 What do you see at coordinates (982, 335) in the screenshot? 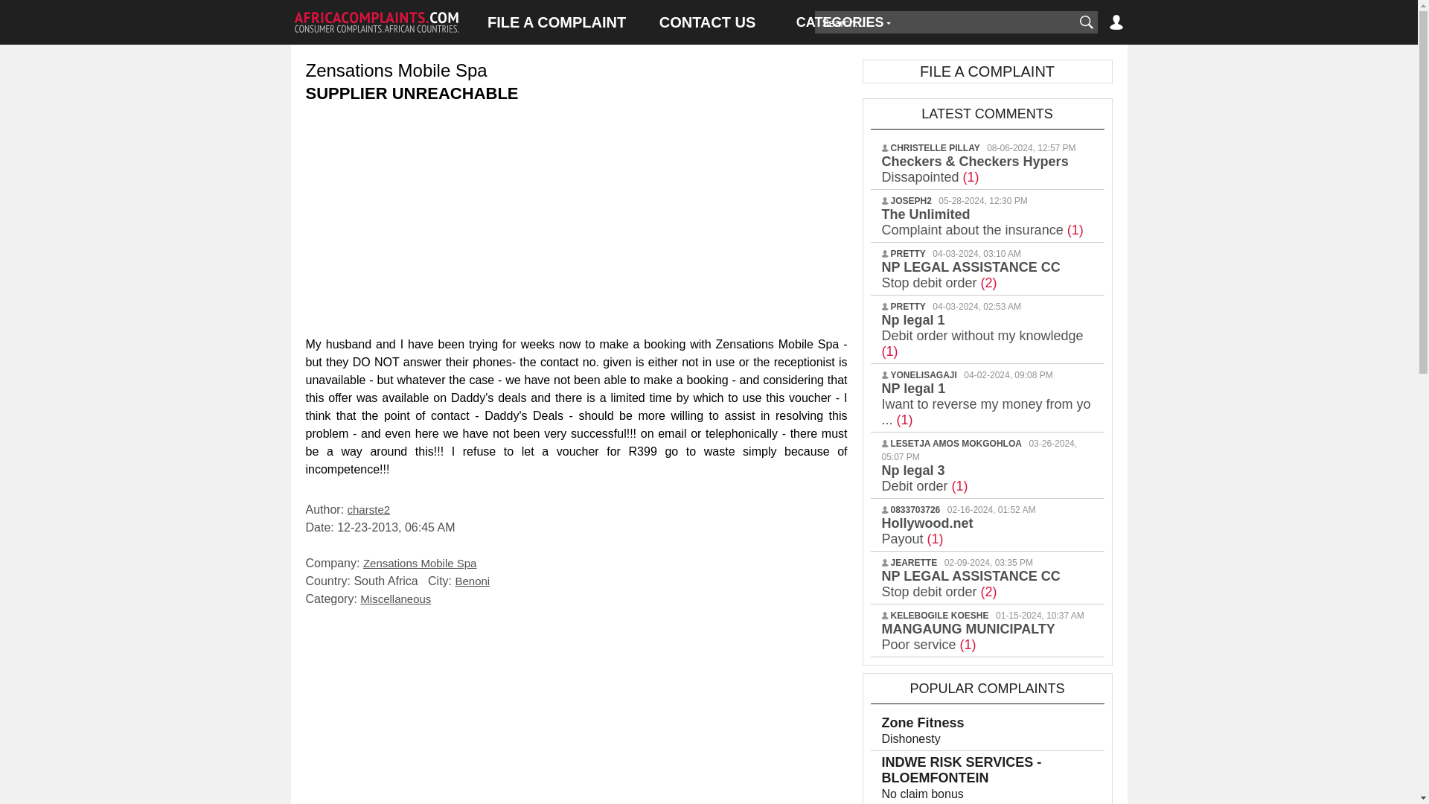
I see `Np legal 1 - Debit order without my knowledge` at bounding box center [982, 335].